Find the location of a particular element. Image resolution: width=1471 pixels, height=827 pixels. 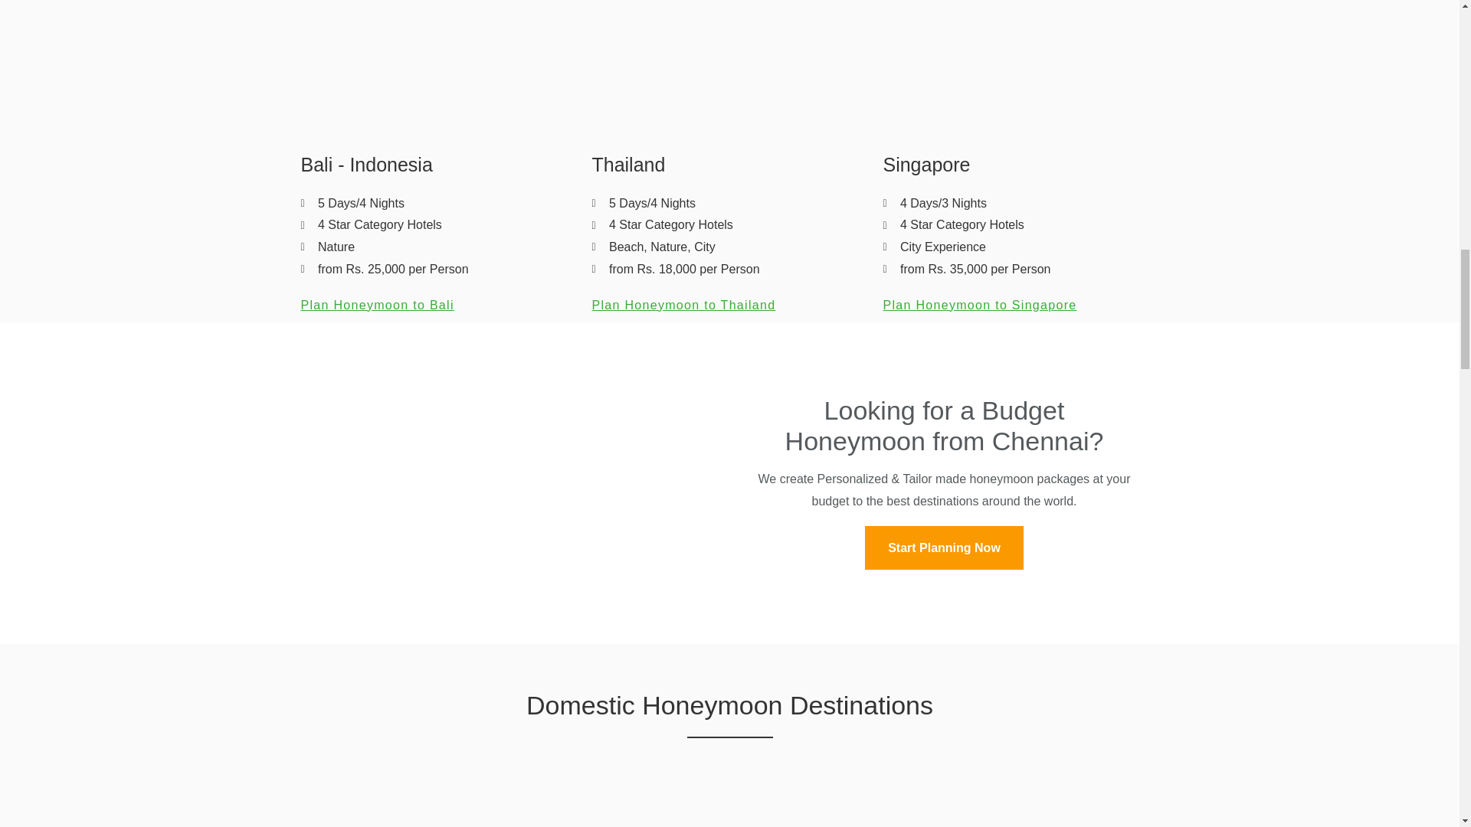

Home 41 is located at coordinates (1021, 806).